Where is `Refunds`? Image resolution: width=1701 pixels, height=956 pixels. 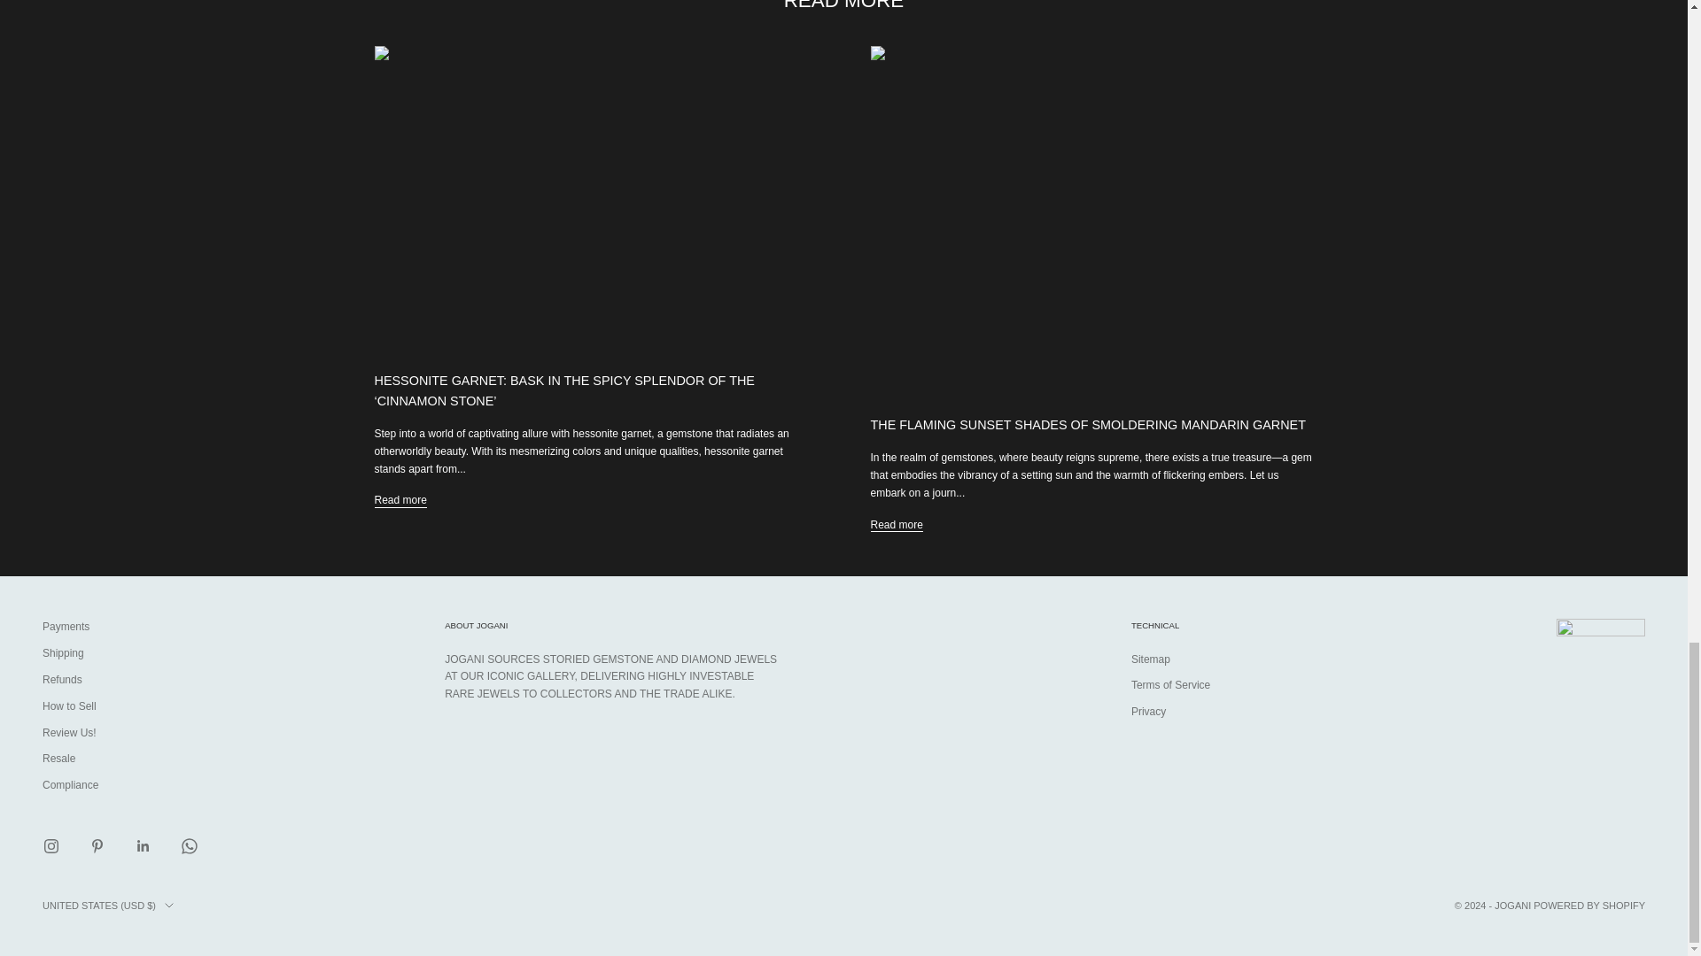
Refunds is located at coordinates (62, 680).